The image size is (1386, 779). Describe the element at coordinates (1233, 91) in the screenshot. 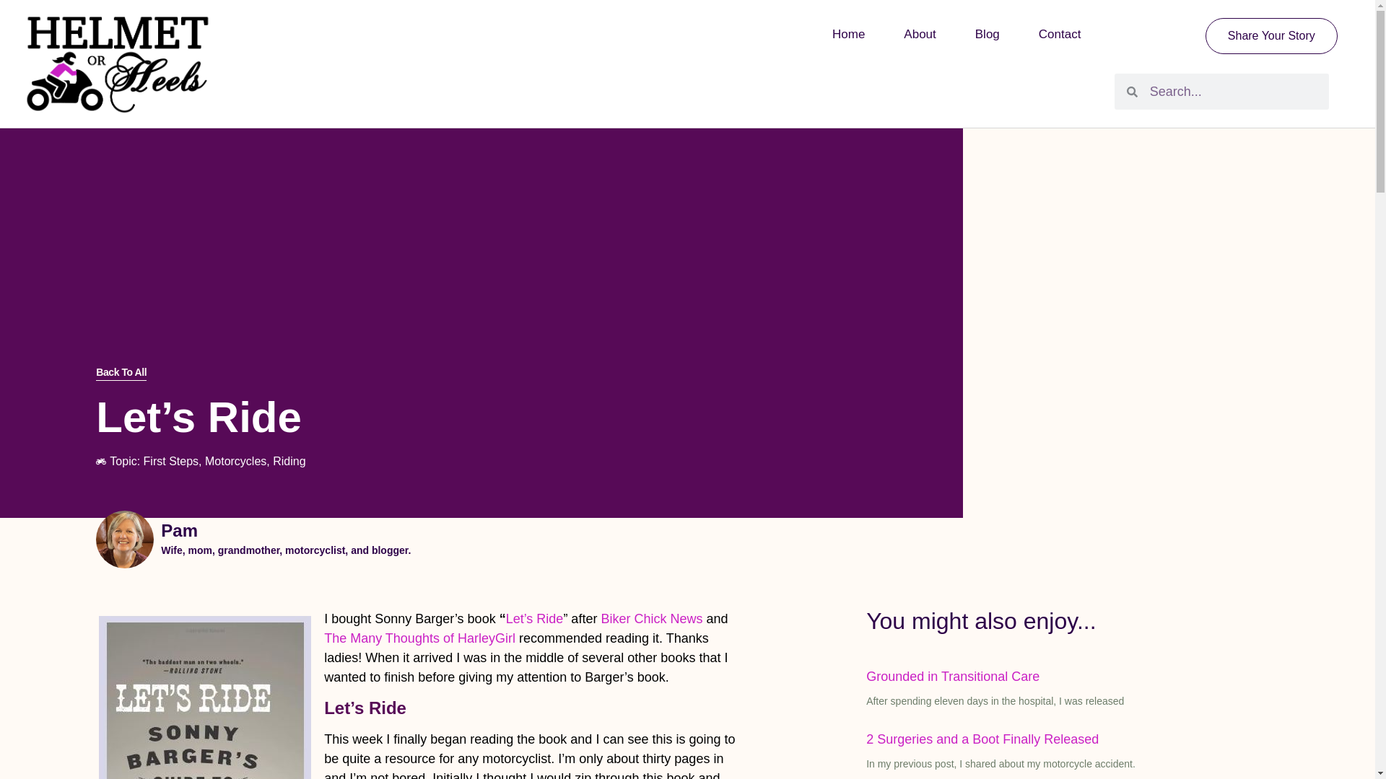

I see `Search` at that location.